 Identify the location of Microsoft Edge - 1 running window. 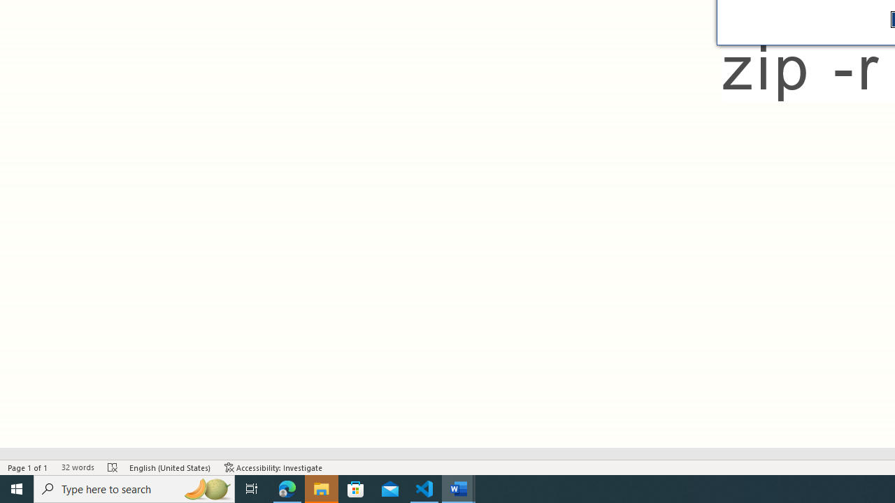
(287, 489).